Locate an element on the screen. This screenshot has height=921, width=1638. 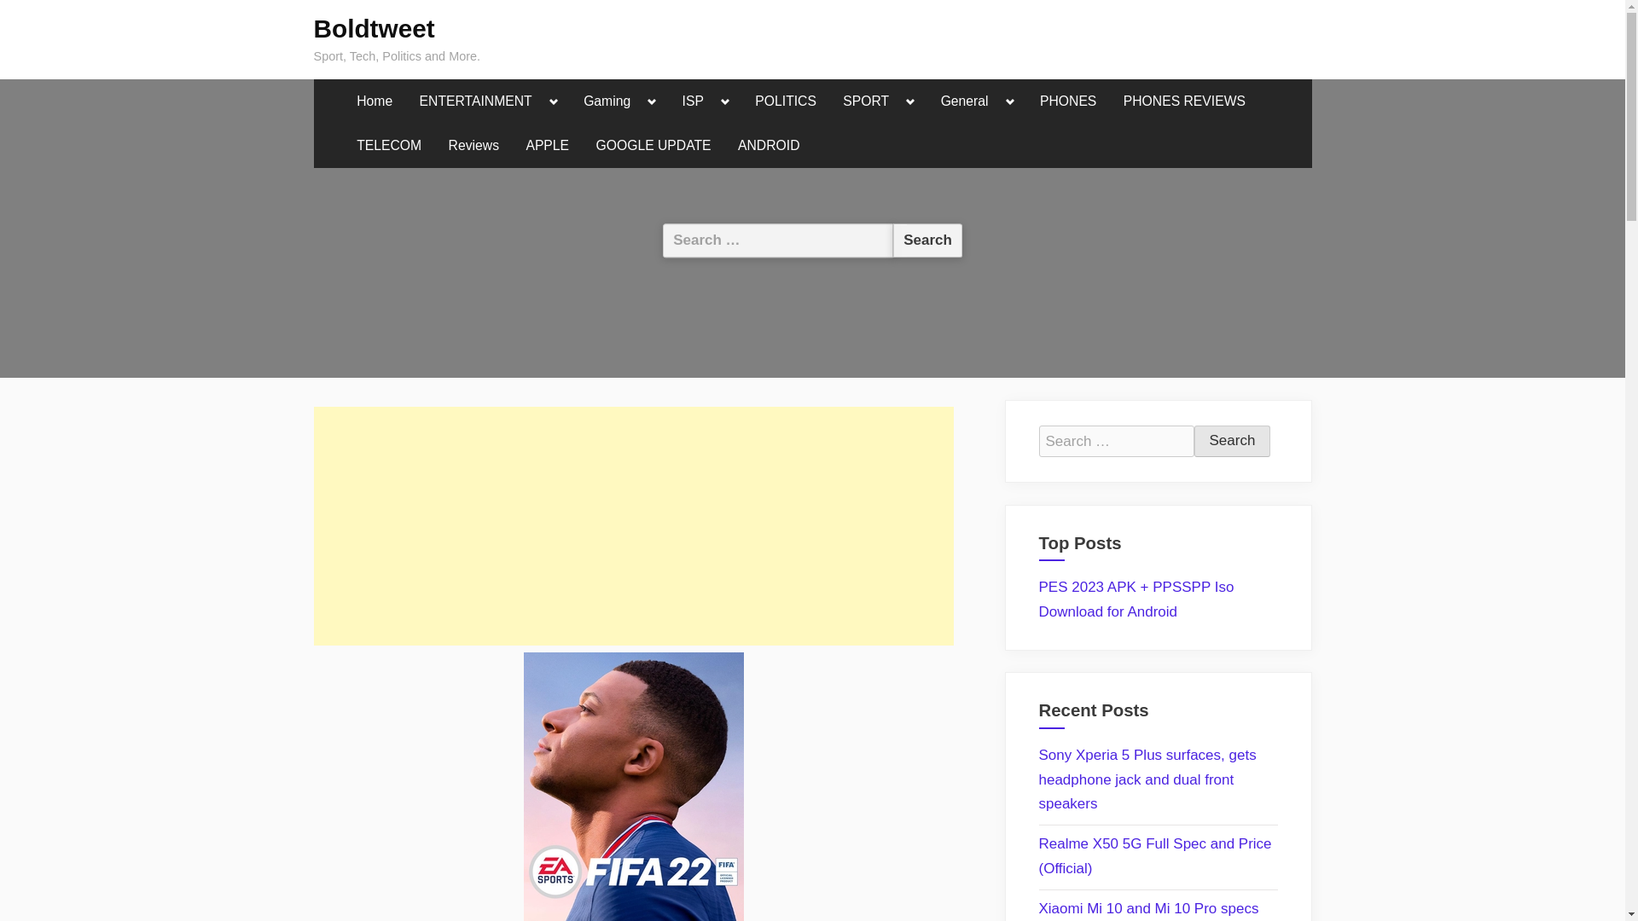
Advertisement is located at coordinates (633, 526).